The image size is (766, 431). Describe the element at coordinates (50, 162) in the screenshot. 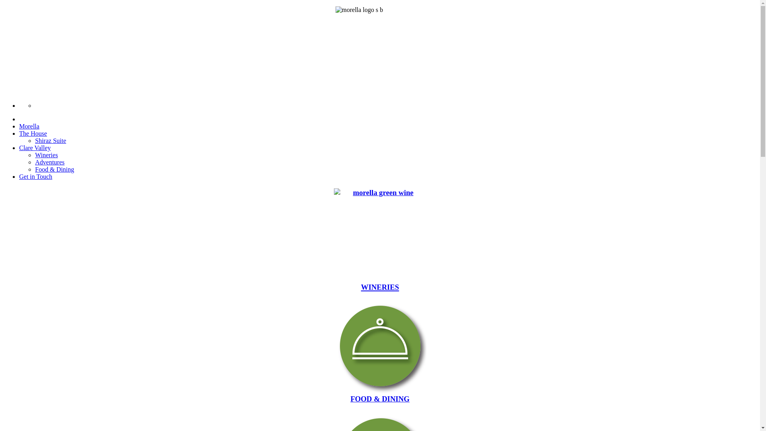

I see `Adventures` at that location.